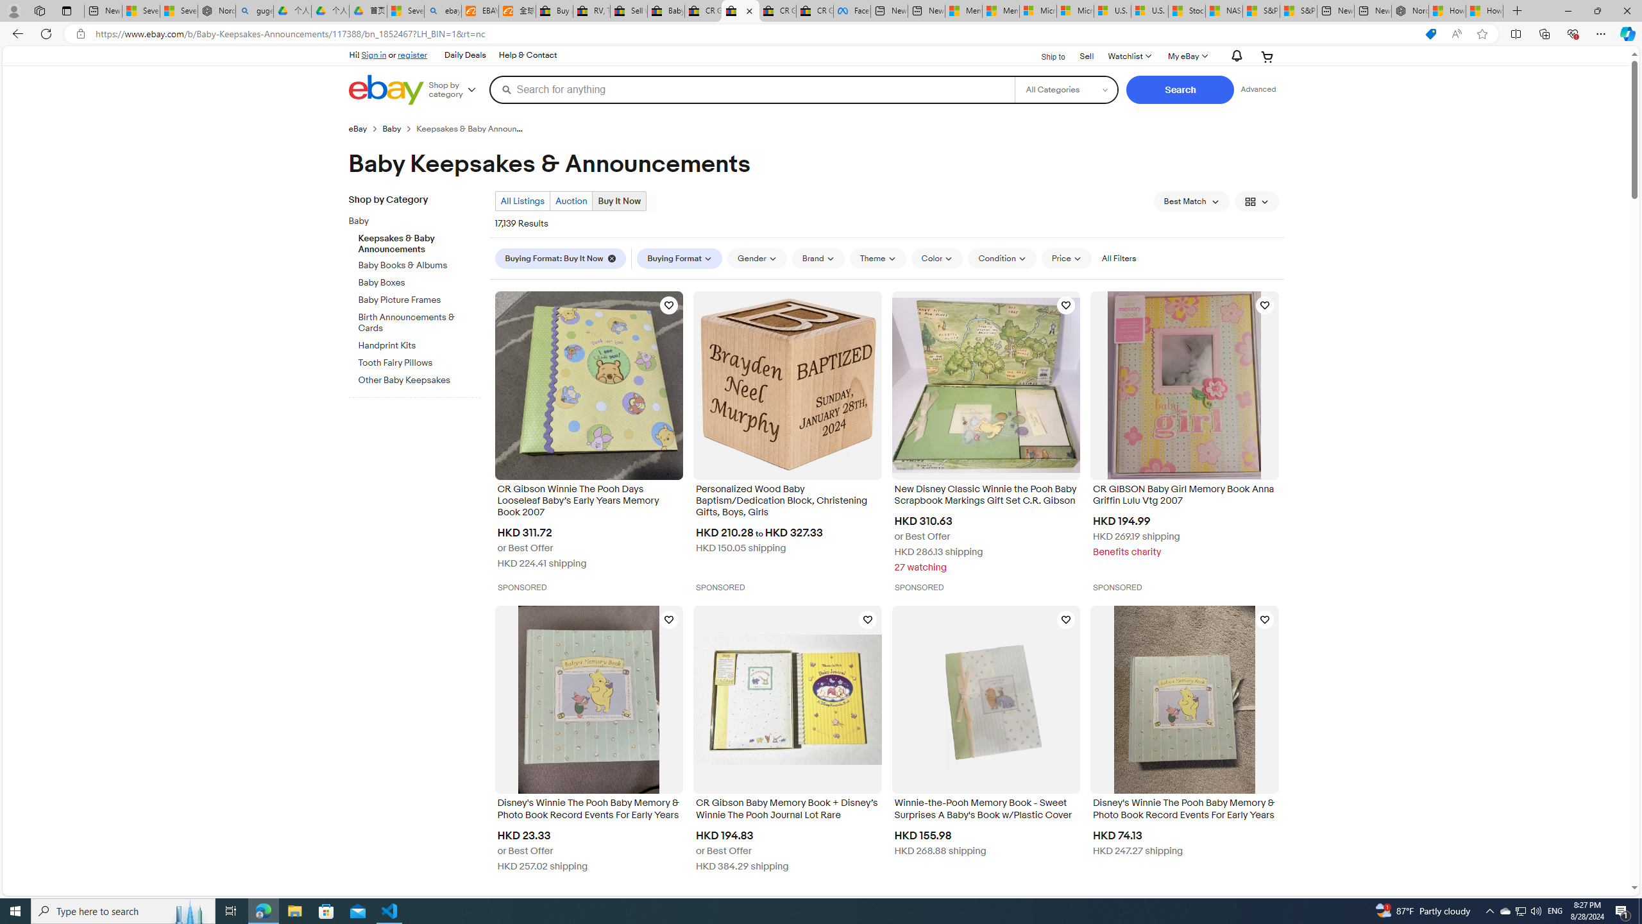  I want to click on Ship to, so click(1045, 55).